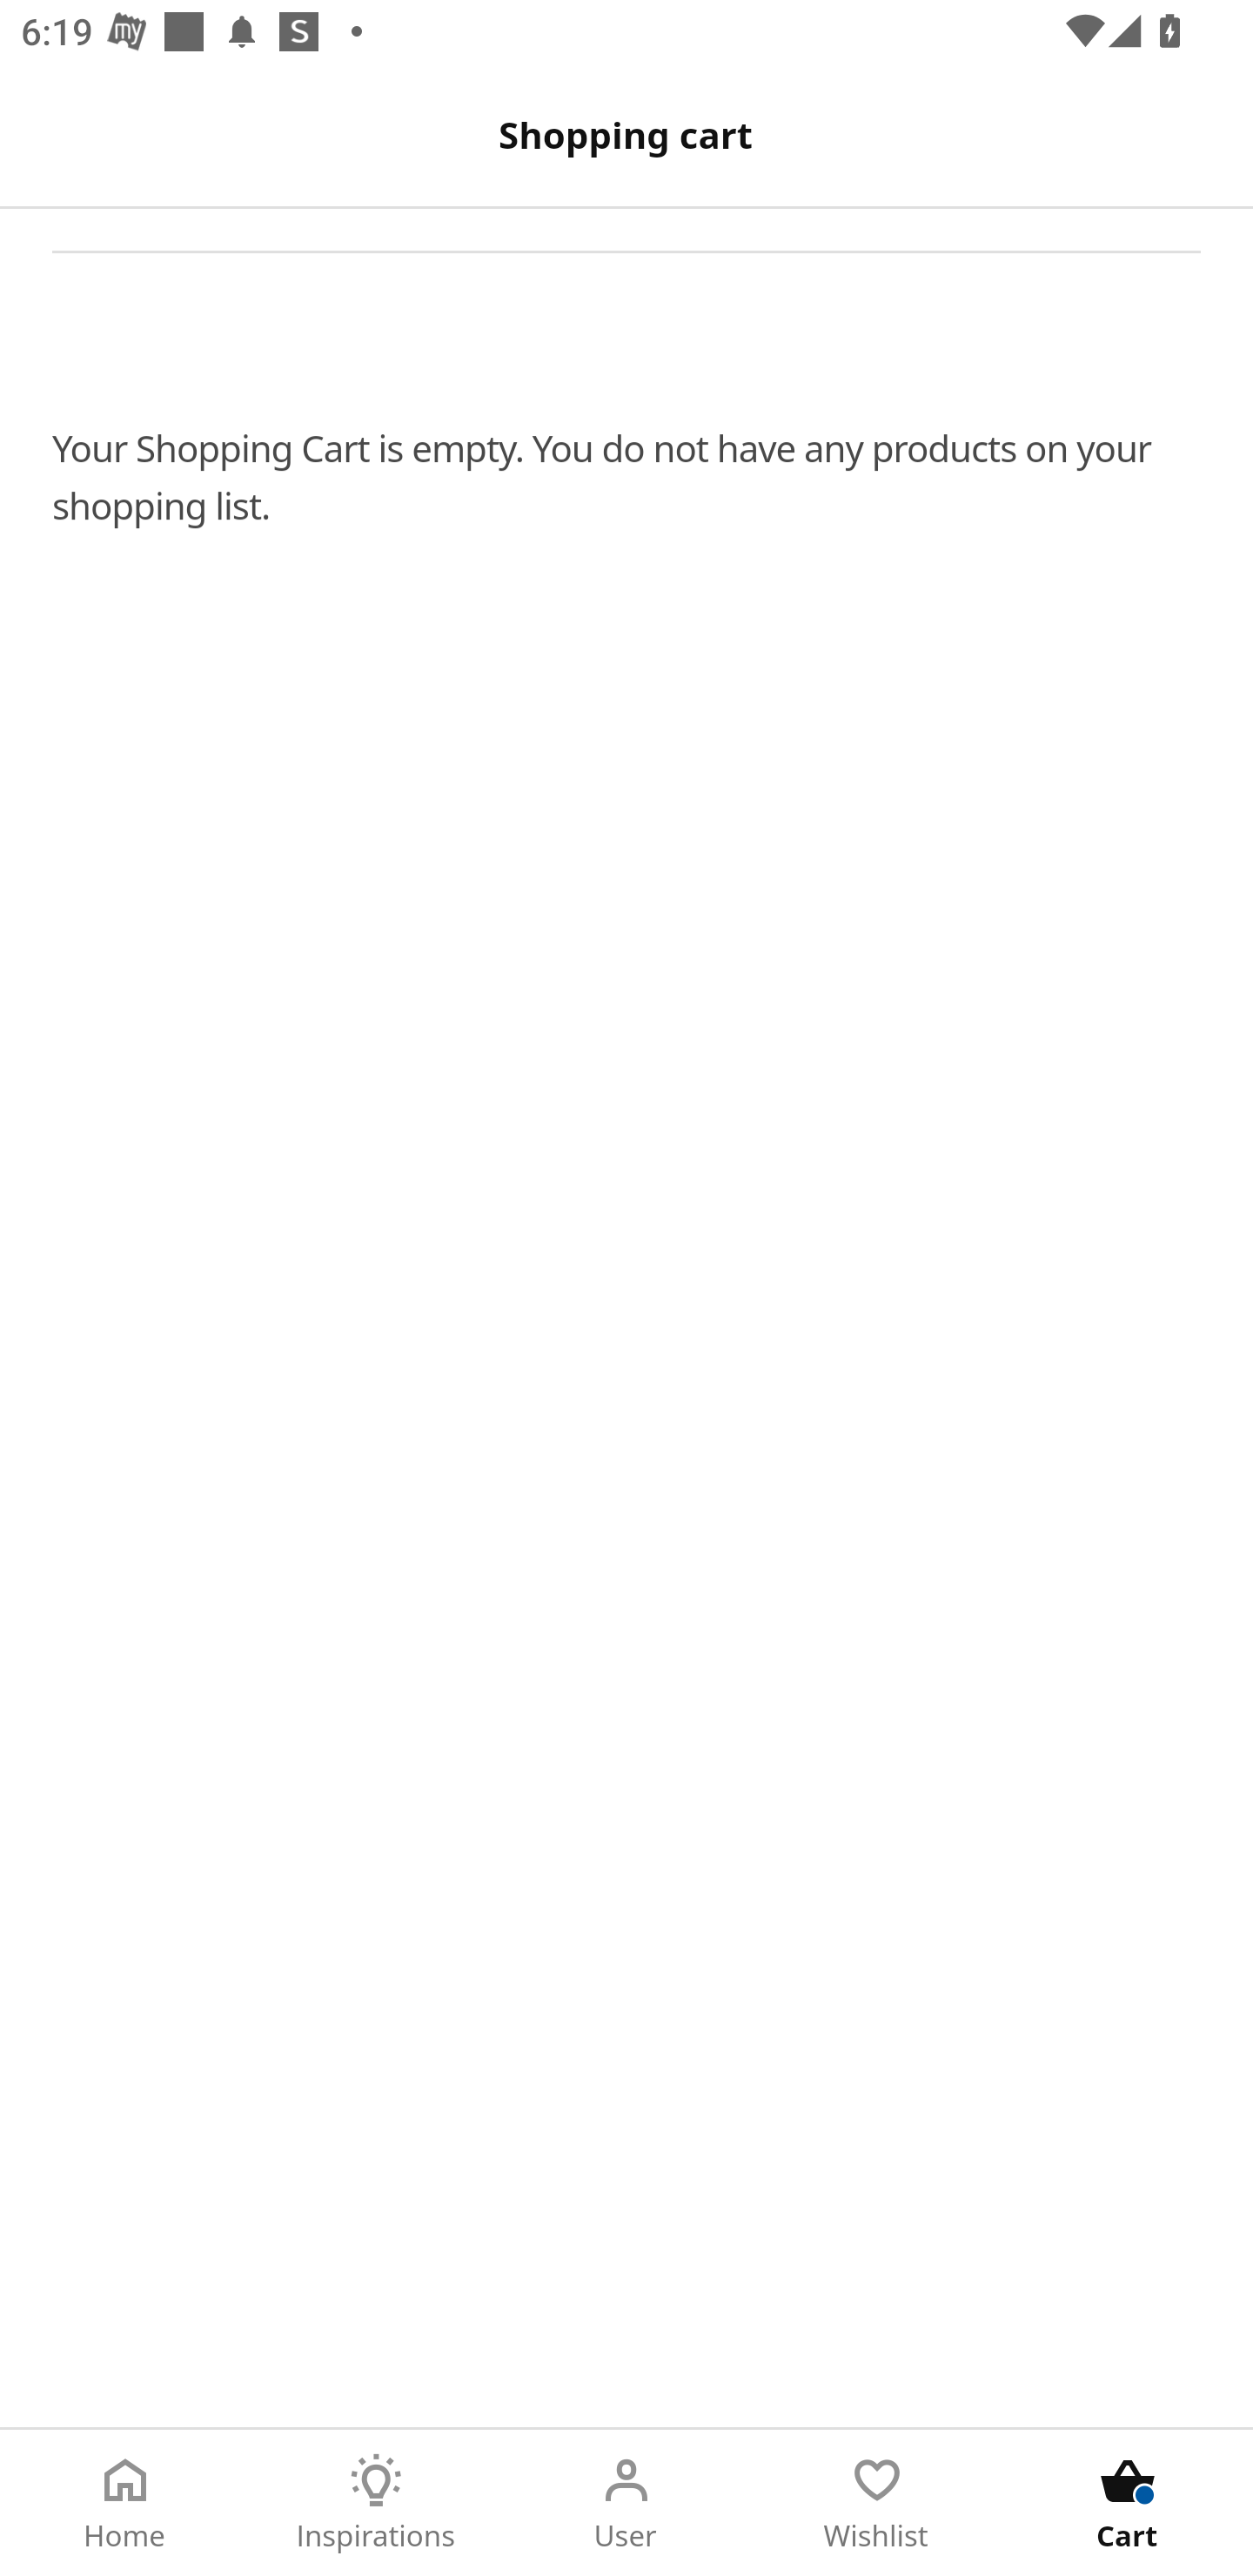 This screenshot has width=1253, height=2576. I want to click on User
Tab 3 of 5, so click(626, 2503).